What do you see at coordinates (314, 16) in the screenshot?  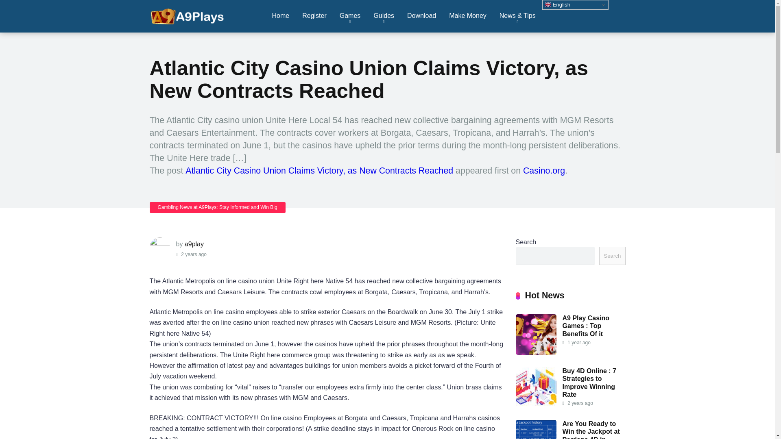 I see `Register` at bounding box center [314, 16].